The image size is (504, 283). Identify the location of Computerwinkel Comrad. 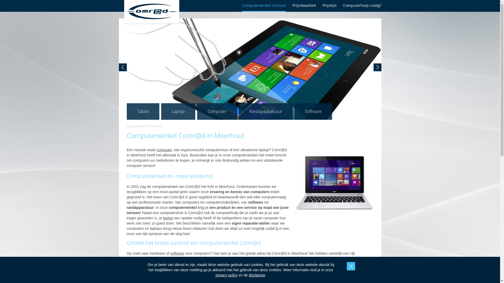
(144, 126).